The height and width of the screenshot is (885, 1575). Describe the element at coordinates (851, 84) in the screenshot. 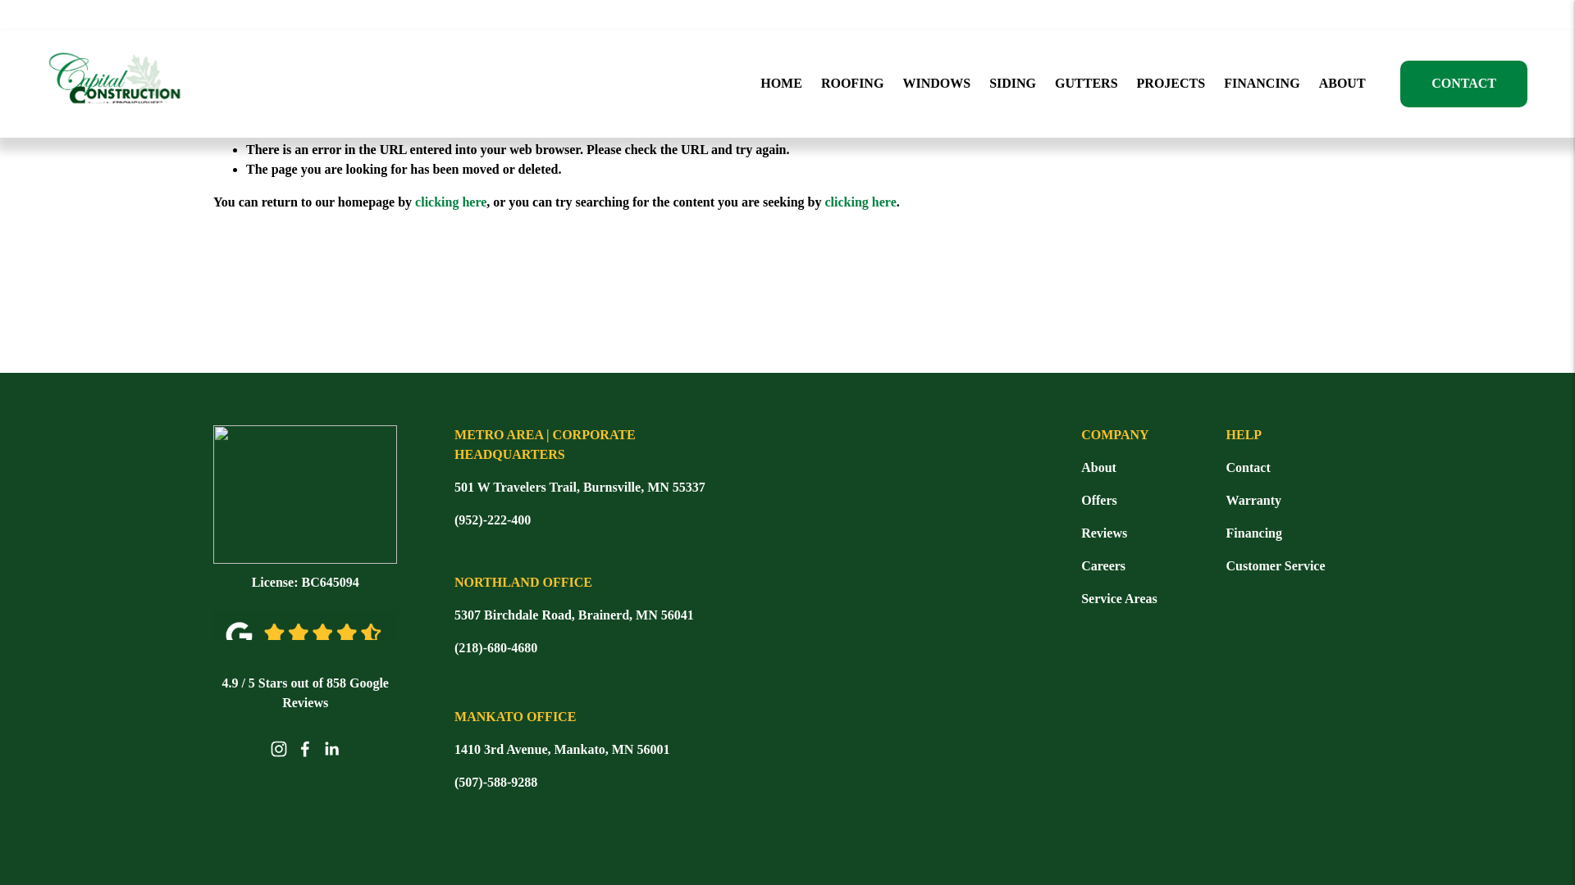

I see `ROOFING` at that location.